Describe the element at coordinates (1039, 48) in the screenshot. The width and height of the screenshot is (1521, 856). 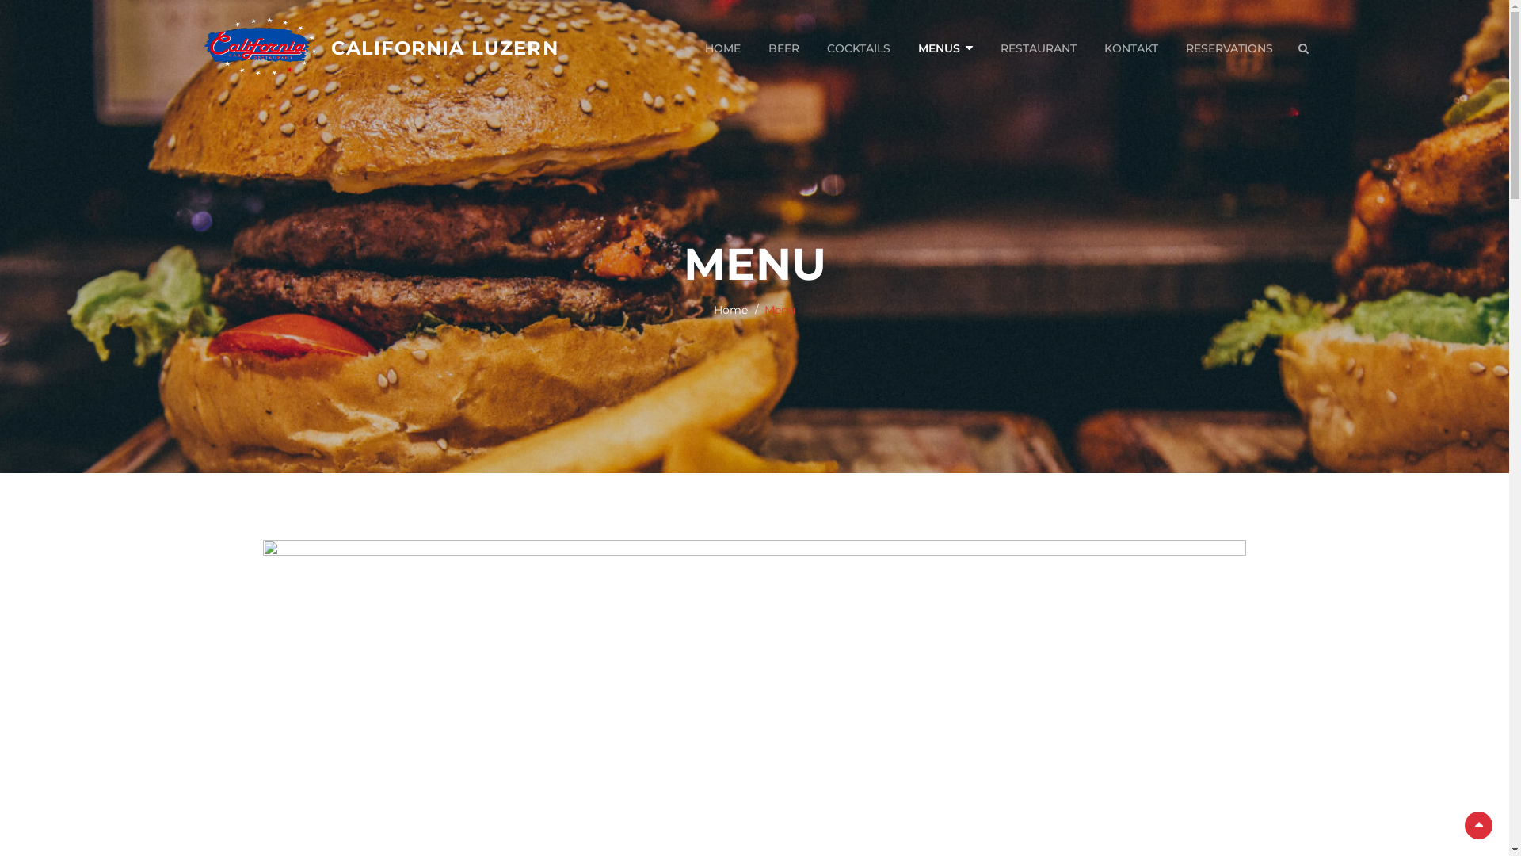
I see `RESTAURANT` at that location.